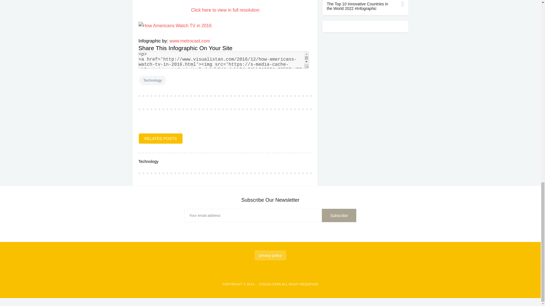 This screenshot has width=545, height=306. What do you see at coordinates (270, 215) in the screenshot?
I see `Email` at bounding box center [270, 215].